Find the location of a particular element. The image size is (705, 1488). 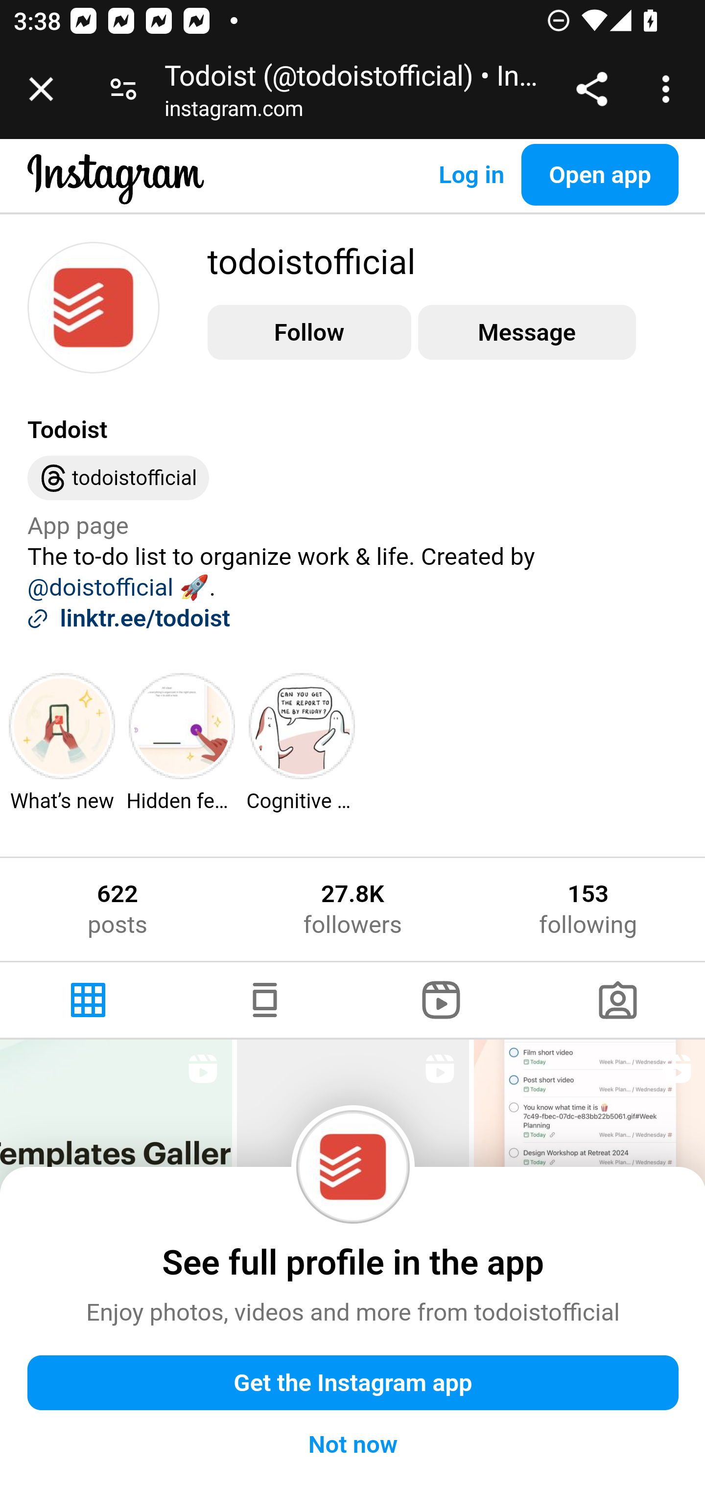

Threads todoistofficial Threads todoistofficial is located at coordinates (119, 478).